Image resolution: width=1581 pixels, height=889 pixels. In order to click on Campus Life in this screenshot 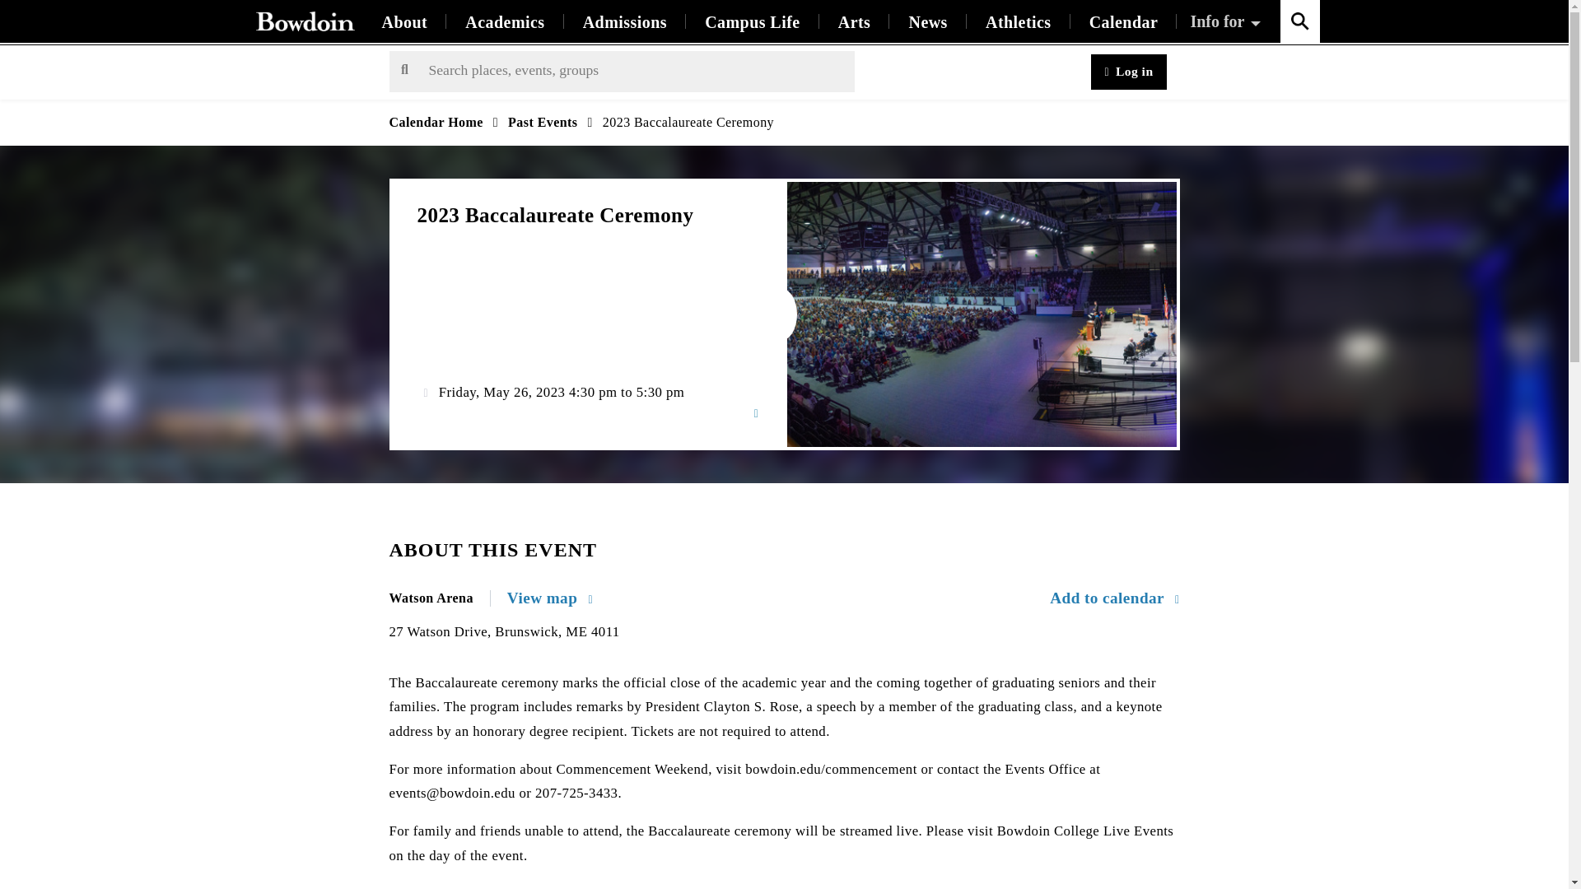, I will do `click(753, 21)`.